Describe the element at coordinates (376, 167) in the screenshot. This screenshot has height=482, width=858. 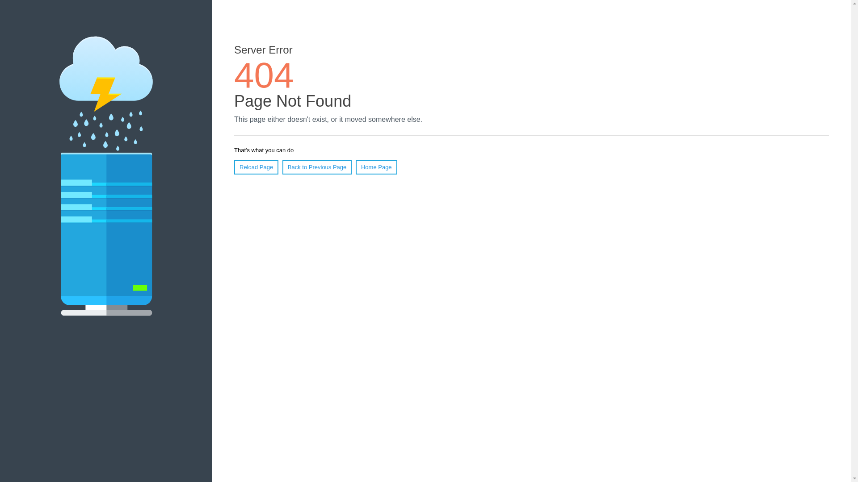
I see `Home Page` at that location.